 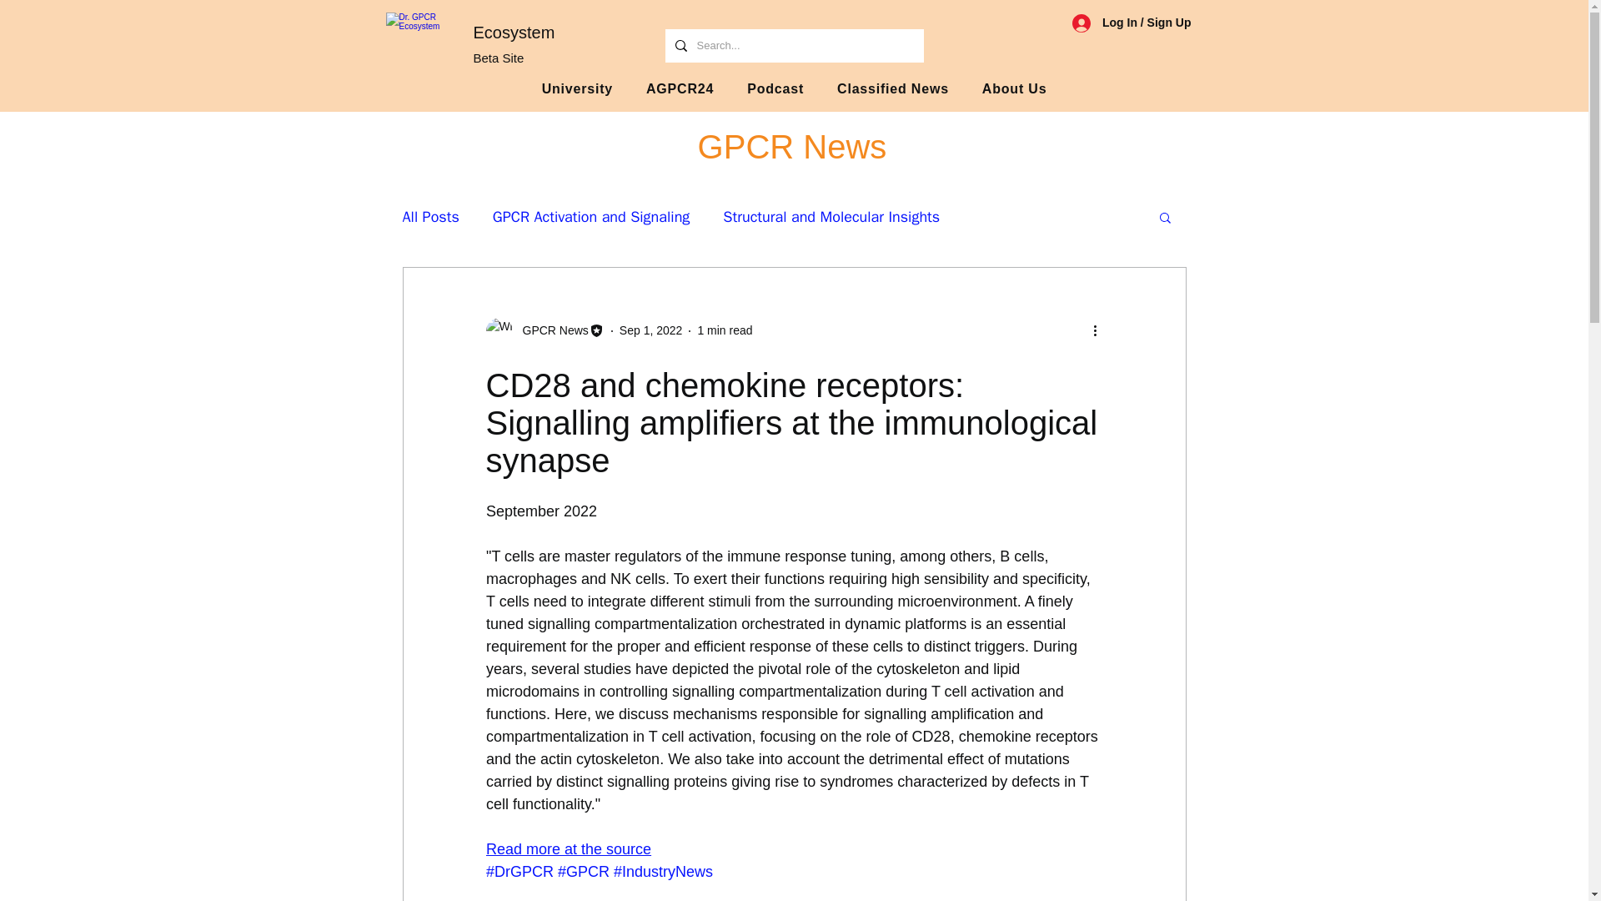 I want to click on Classified News, so click(x=893, y=89).